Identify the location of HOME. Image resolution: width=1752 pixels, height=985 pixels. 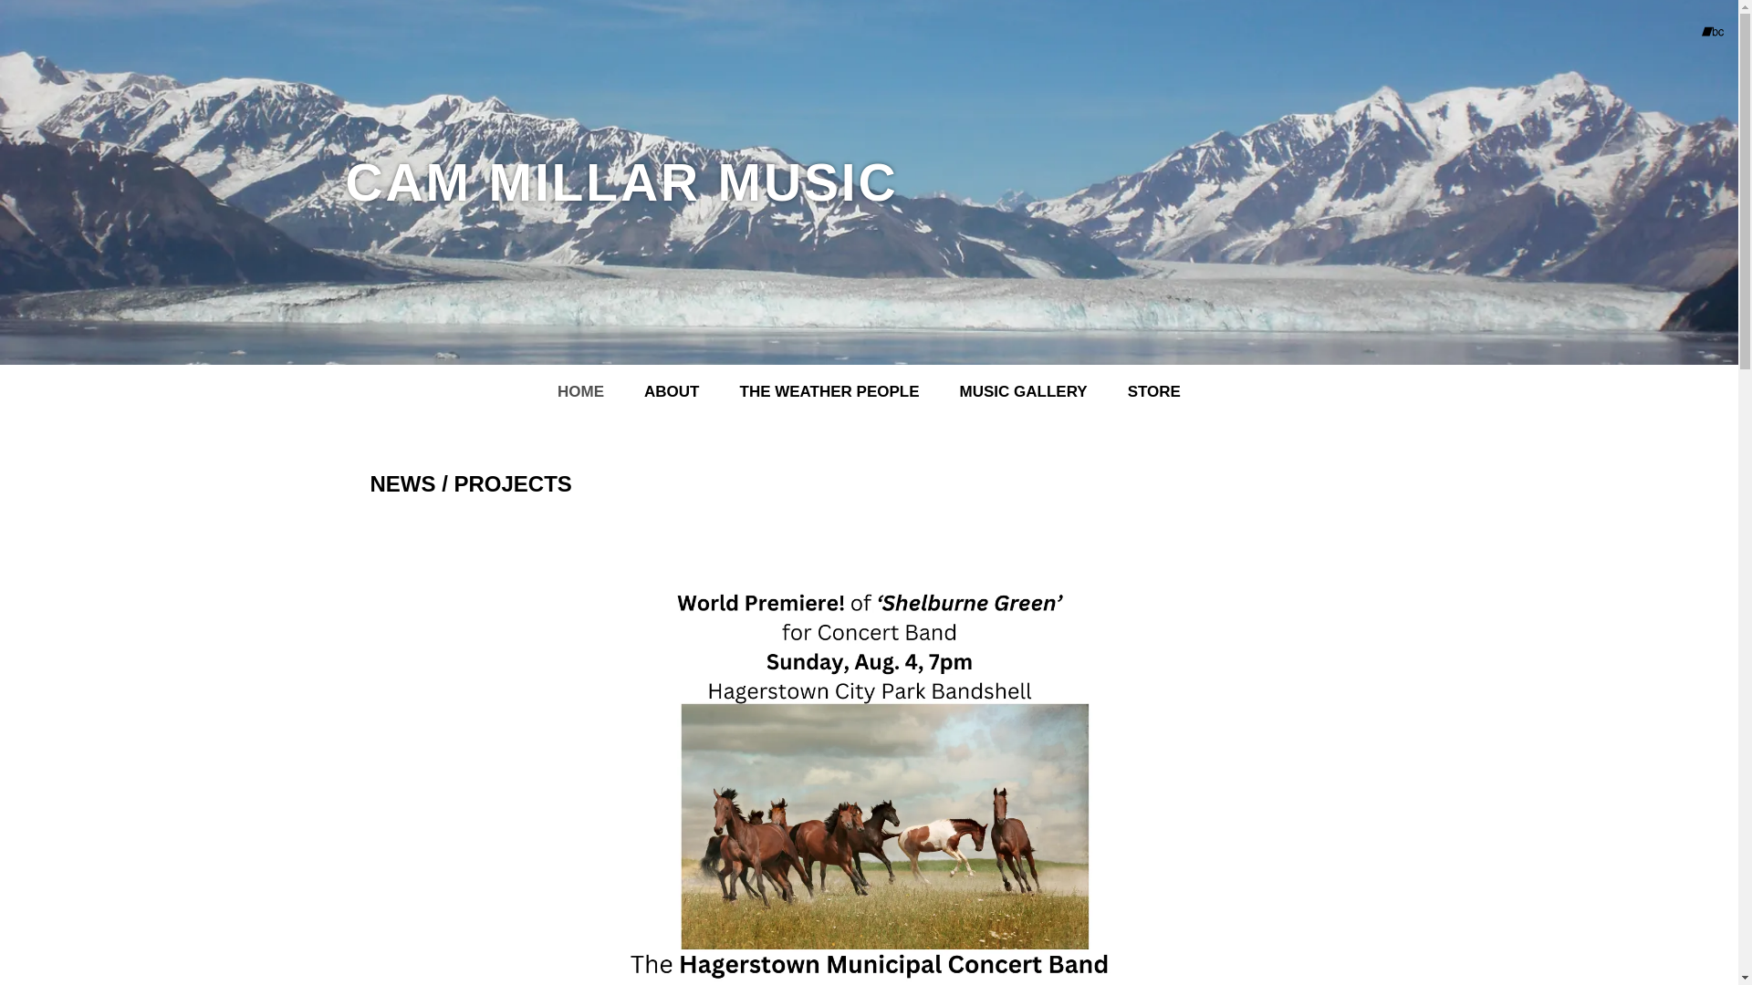
(580, 392).